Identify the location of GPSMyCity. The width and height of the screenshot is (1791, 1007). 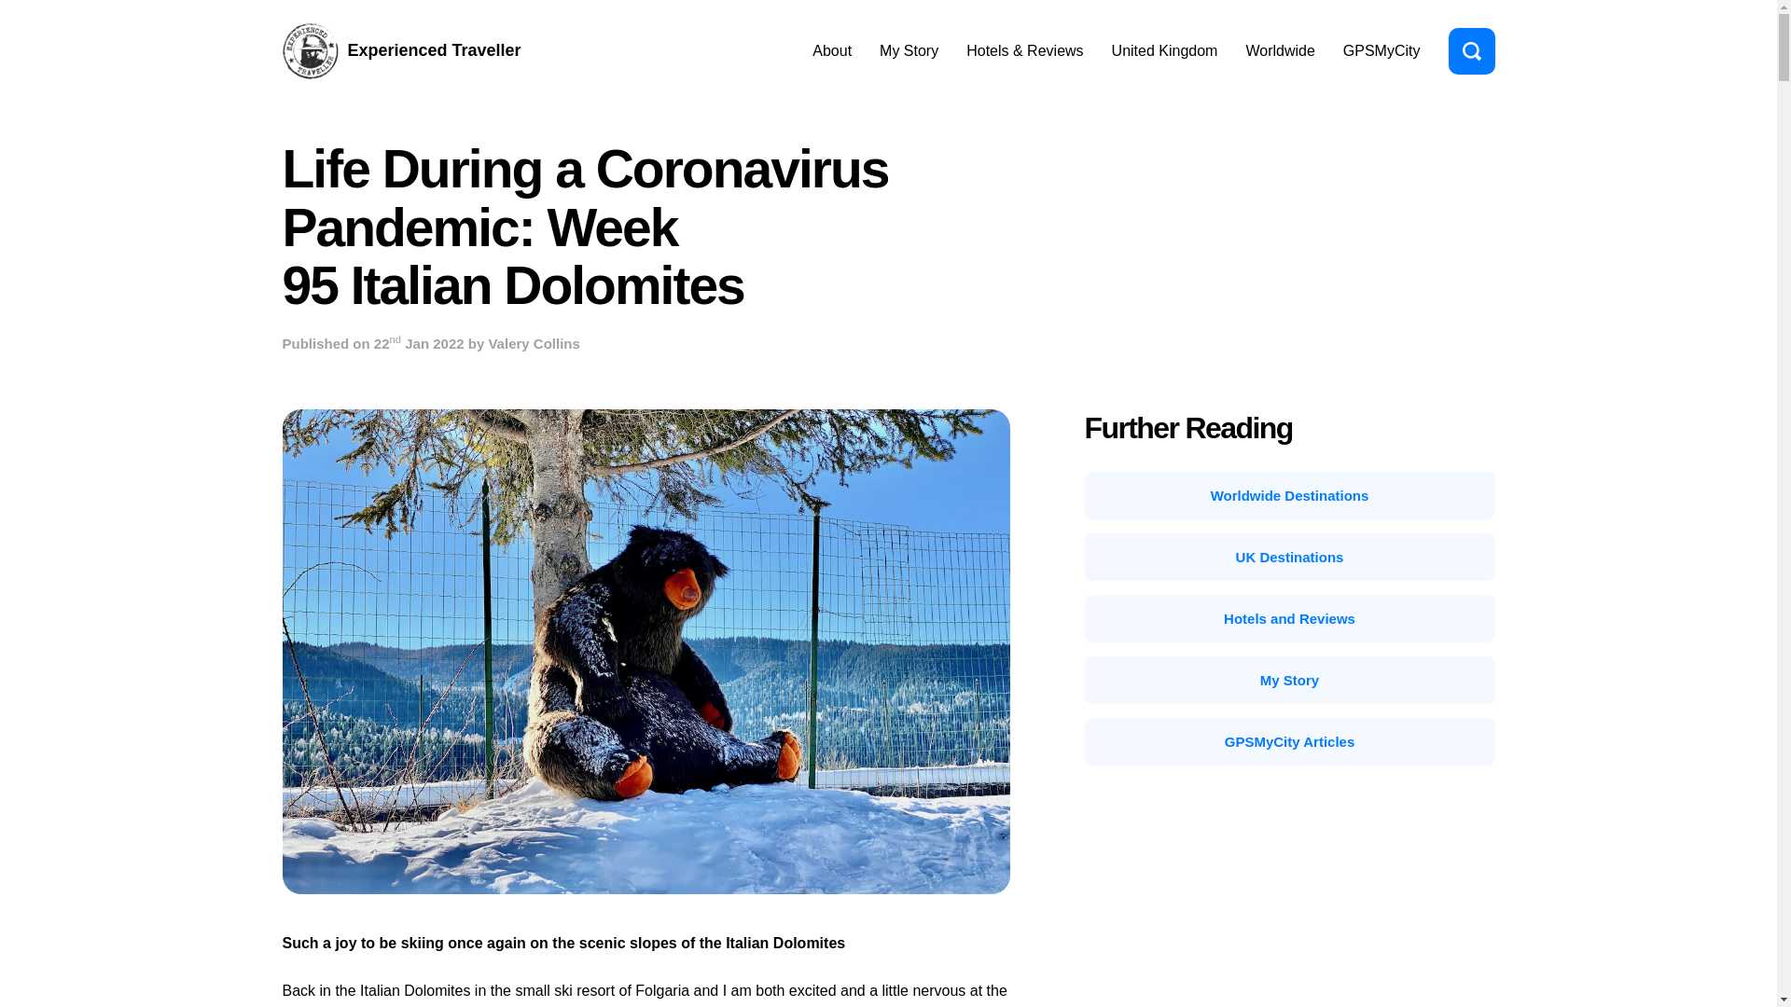
(1381, 50).